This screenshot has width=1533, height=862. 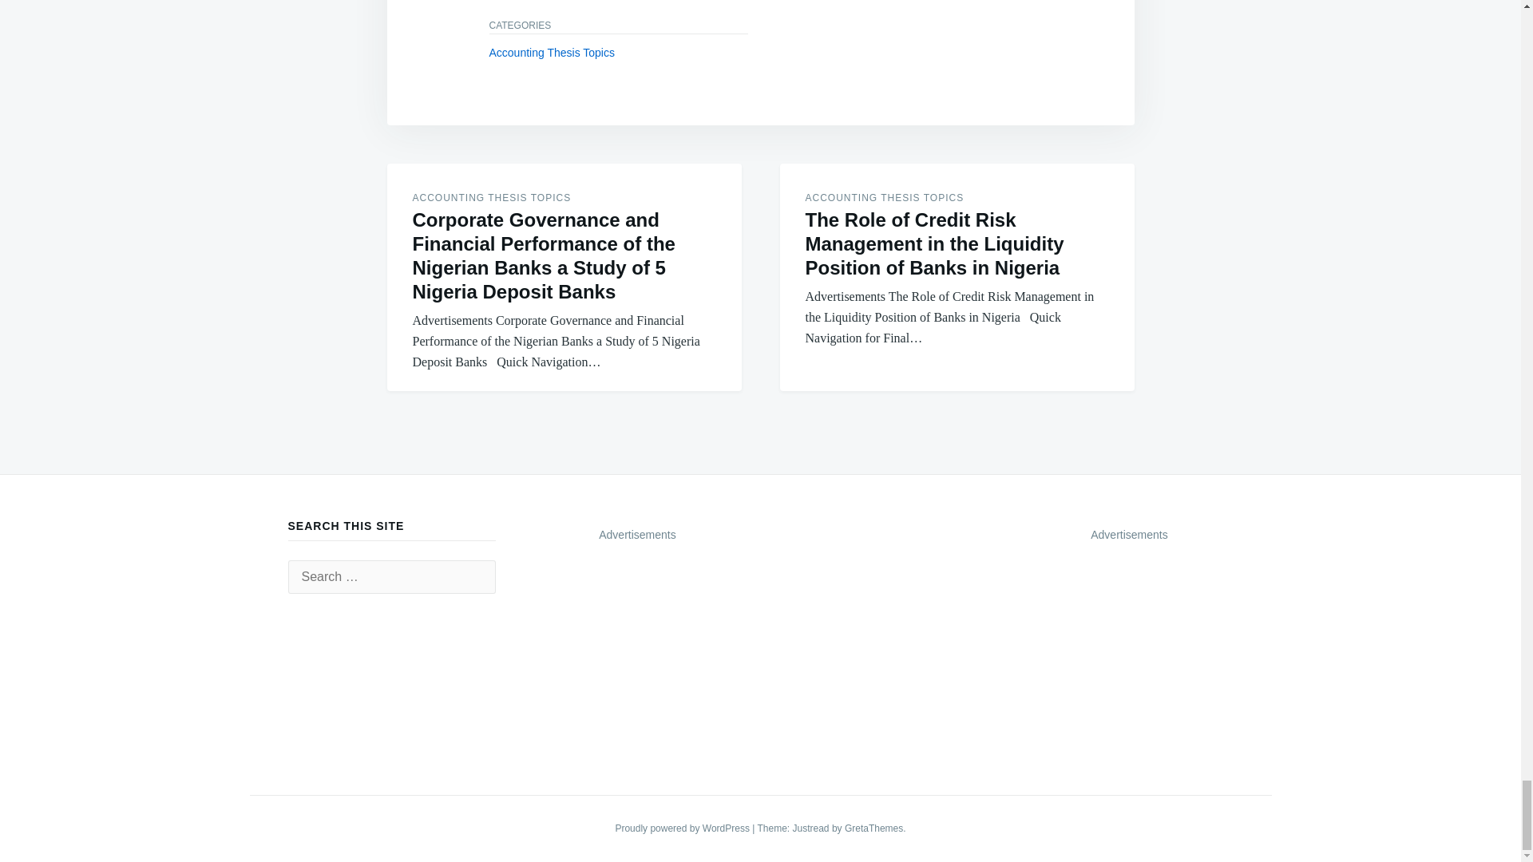 What do you see at coordinates (491, 197) in the screenshot?
I see `ACCOUNTING THESIS TOPICS` at bounding box center [491, 197].